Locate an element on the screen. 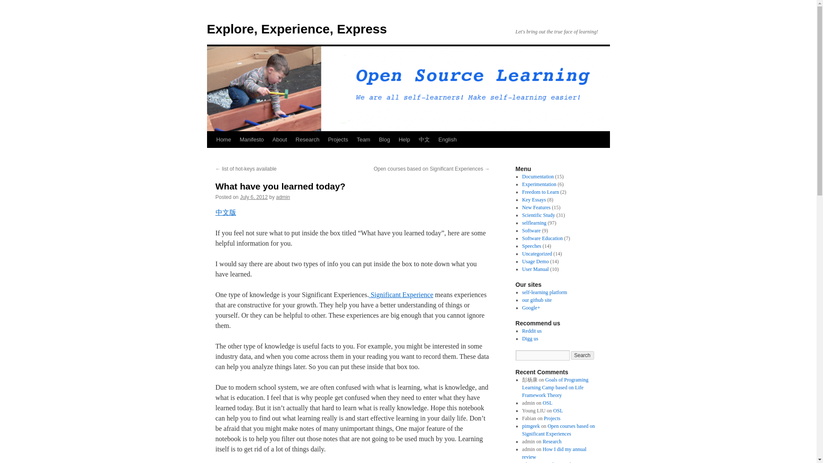 The width and height of the screenshot is (823, 463). Research is located at coordinates (308, 139).